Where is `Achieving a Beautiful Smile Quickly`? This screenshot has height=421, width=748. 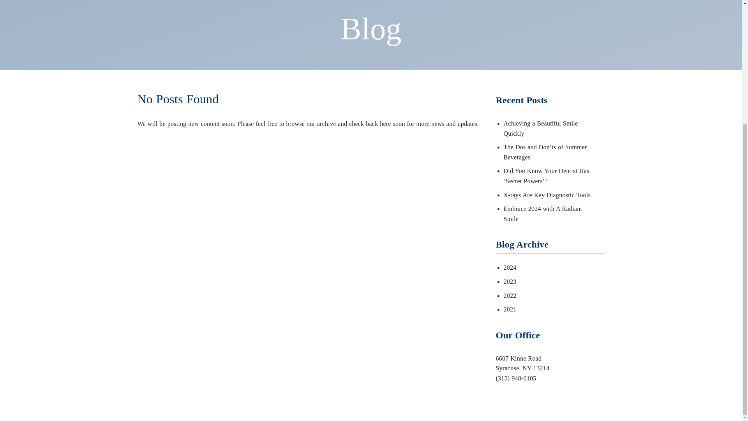 Achieving a Beautiful Smile Quickly is located at coordinates (540, 128).